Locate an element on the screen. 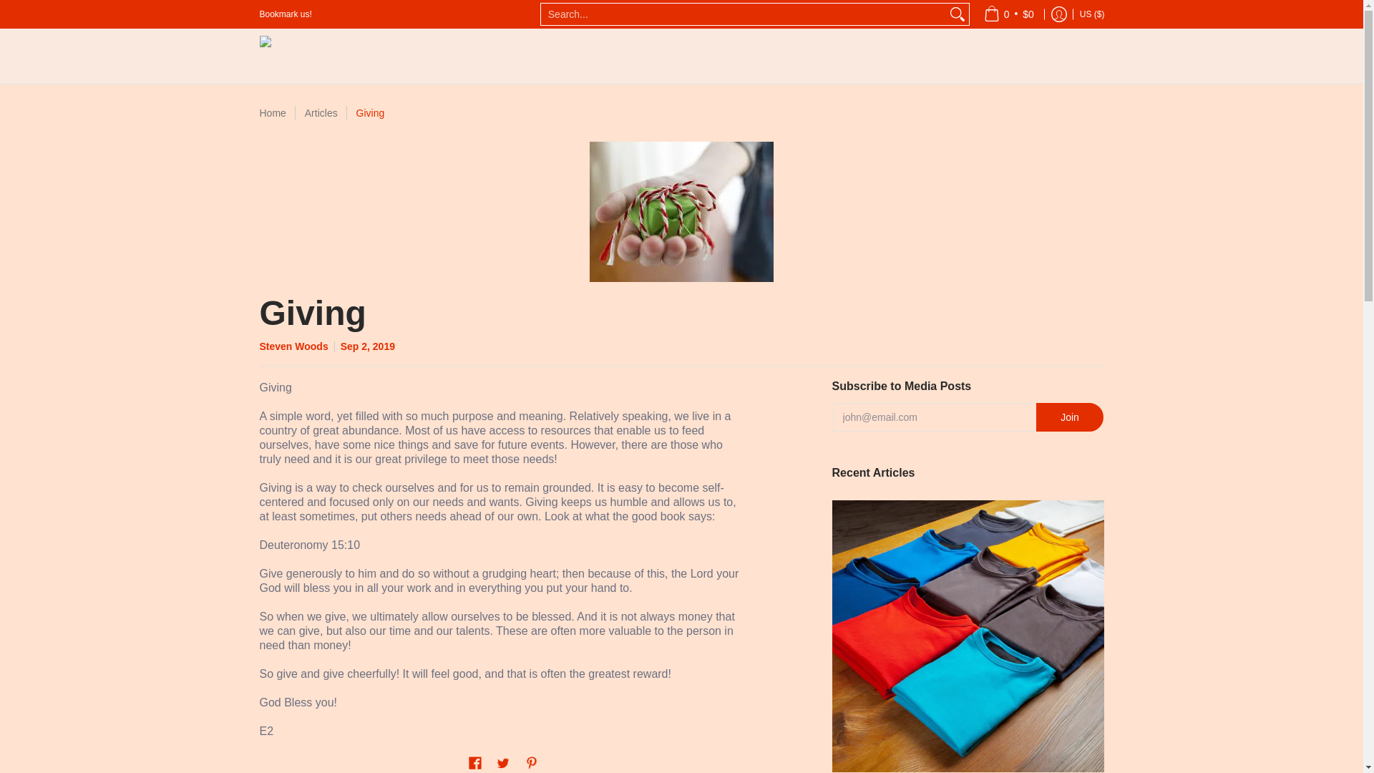 The height and width of the screenshot is (773, 1374). BG is located at coordinates (929, 100).